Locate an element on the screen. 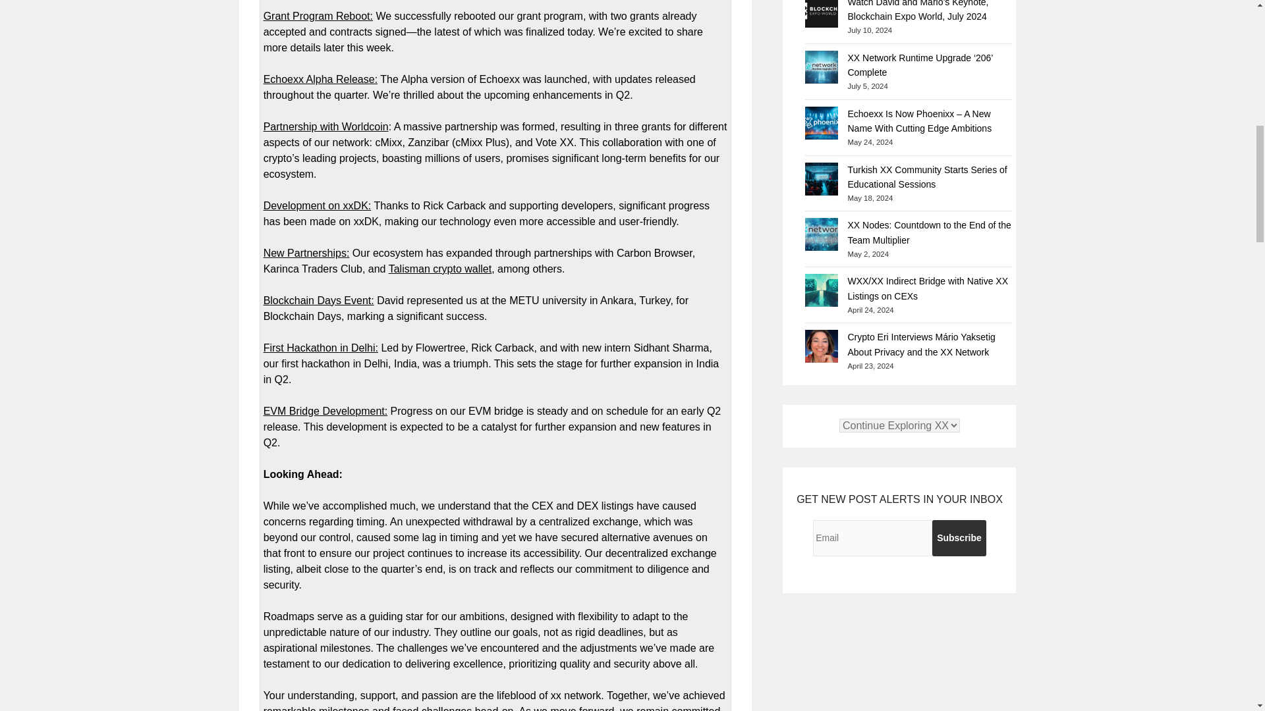  First Hackathon in Delhi: is located at coordinates (320, 348).